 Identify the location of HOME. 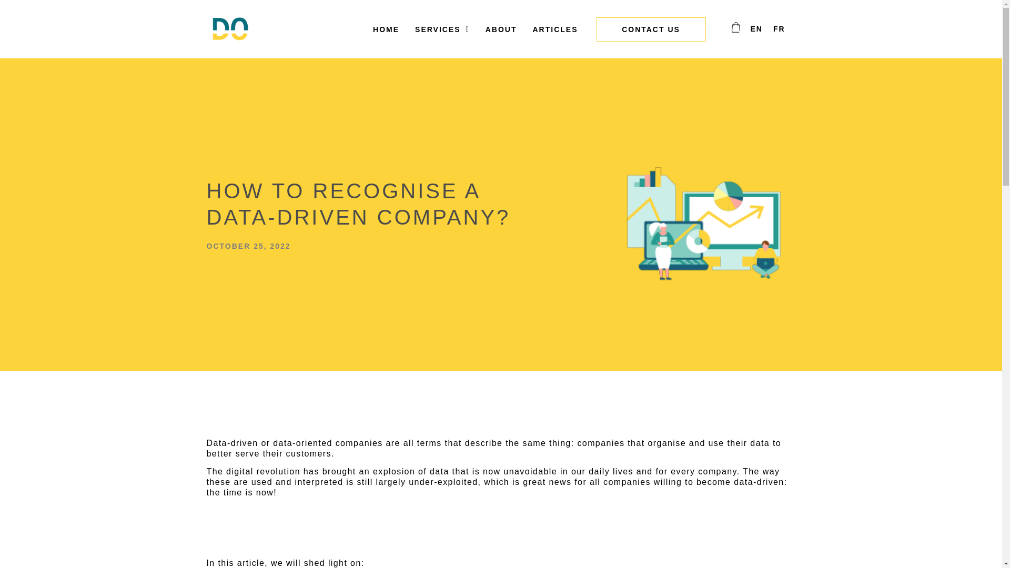
(386, 29).